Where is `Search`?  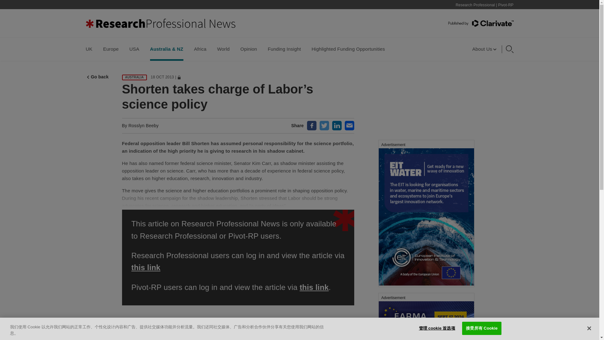 Search is located at coordinates (383, 48).